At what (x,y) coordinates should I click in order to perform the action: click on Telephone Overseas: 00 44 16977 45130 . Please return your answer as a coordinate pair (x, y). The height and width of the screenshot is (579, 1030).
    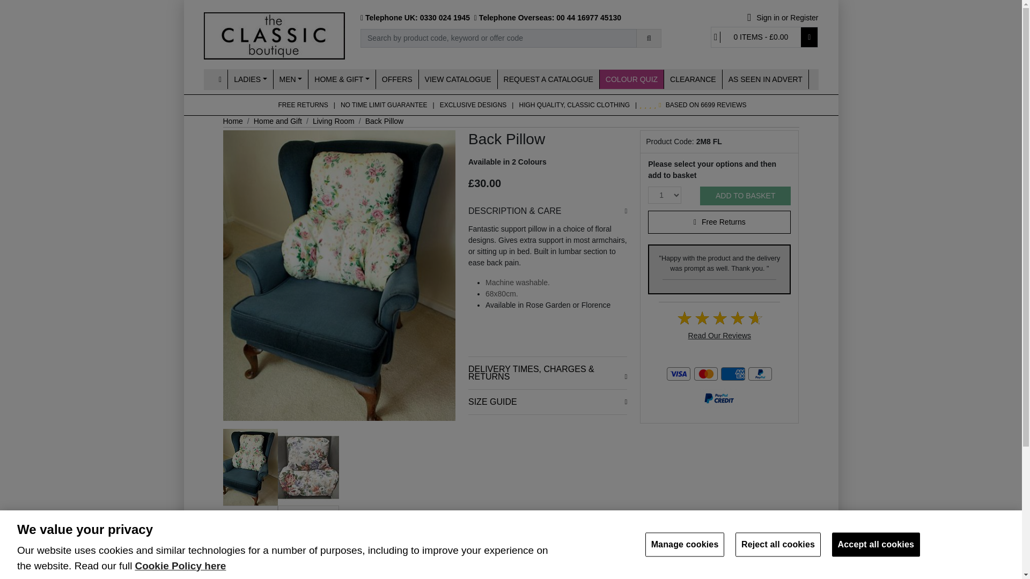
    Looking at the image, I should click on (548, 17).